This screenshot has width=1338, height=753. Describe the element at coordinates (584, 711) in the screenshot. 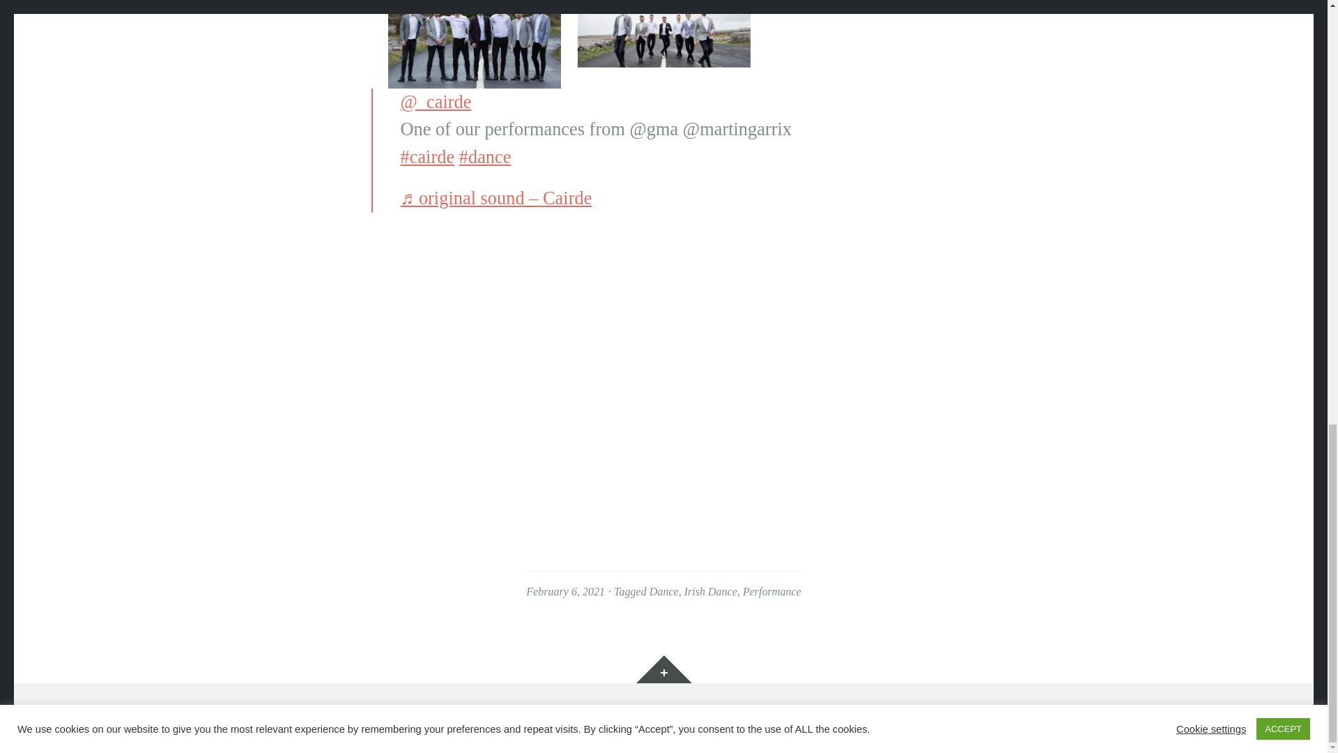

I see `WordPress.com` at that location.